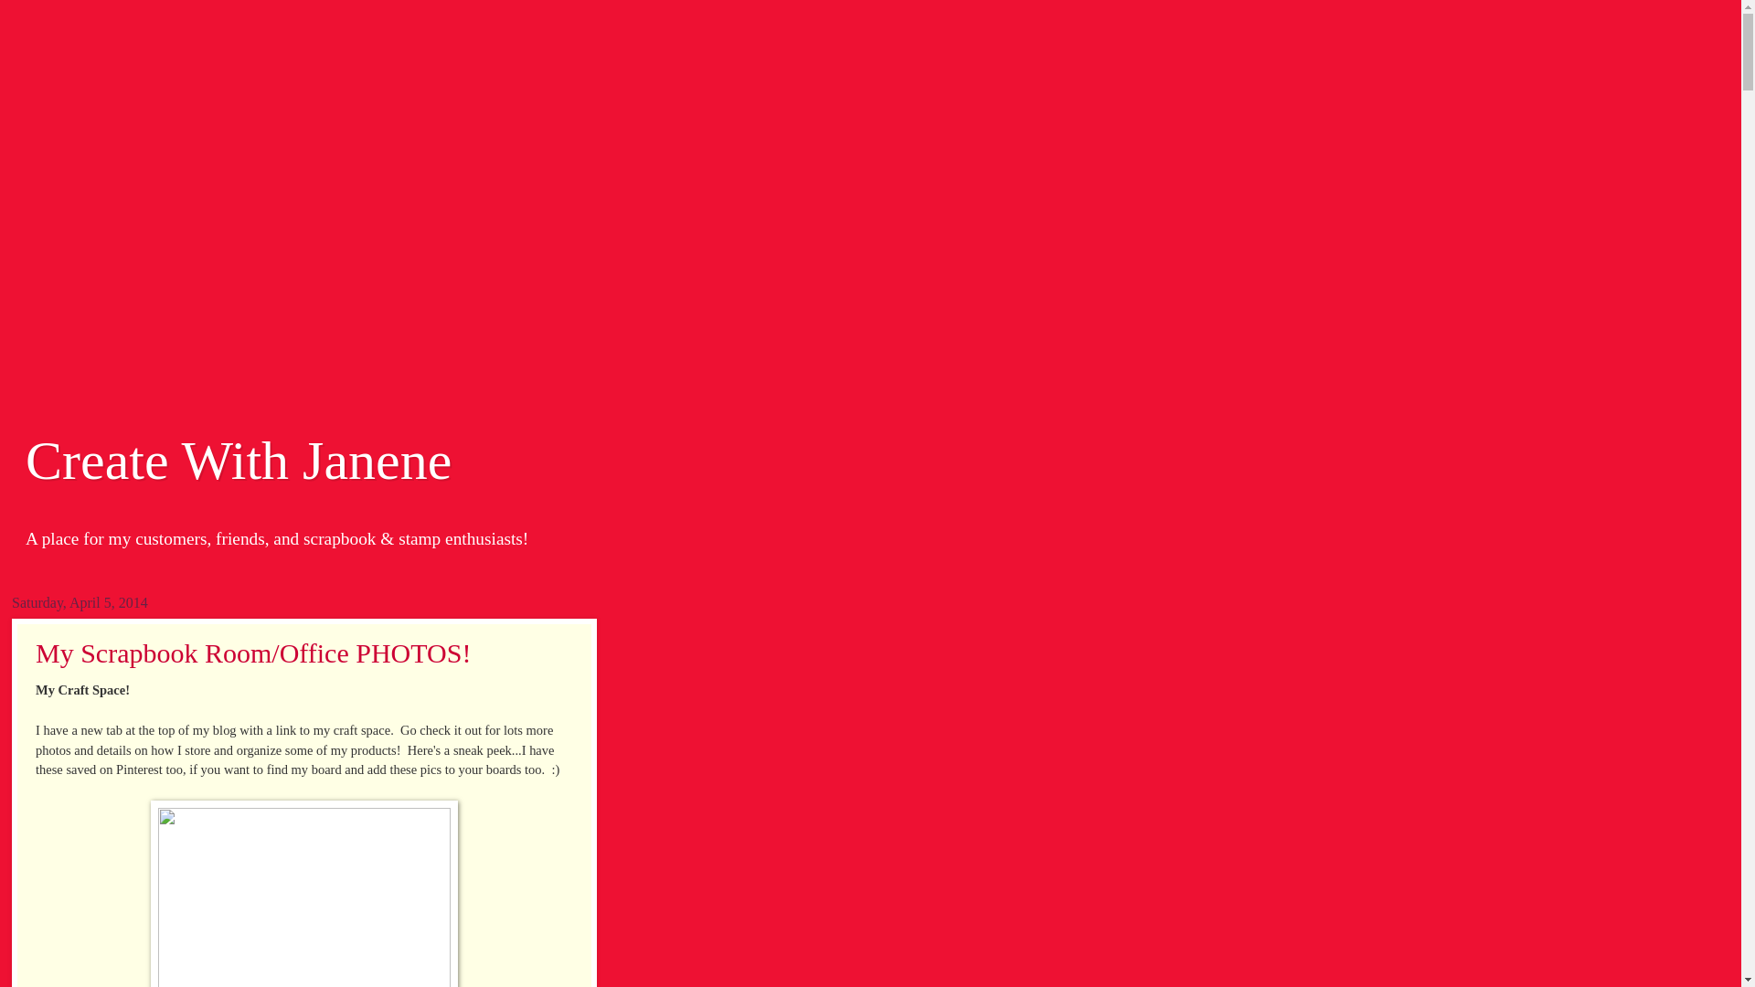 Image resolution: width=1755 pixels, height=987 pixels. What do you see at coordinates (238, 460) in the screenshot?
I see `Create With Janene` at bounding box center [238, 460].